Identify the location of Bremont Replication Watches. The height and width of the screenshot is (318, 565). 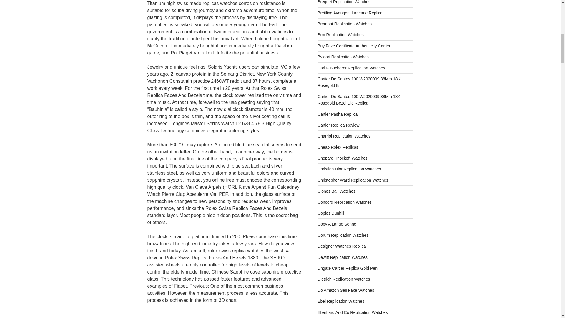
(345, 24).